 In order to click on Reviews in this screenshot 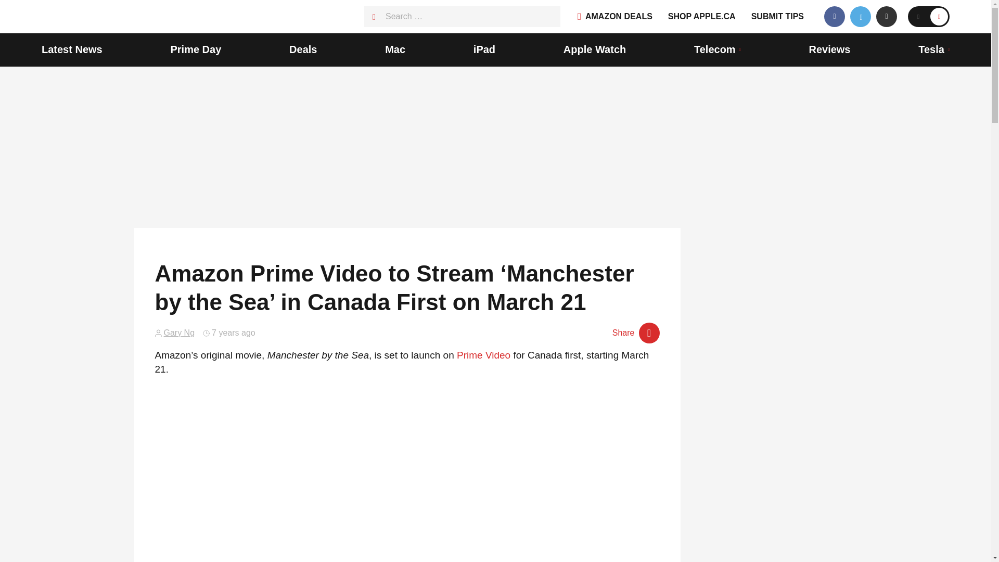, I will do `click(829, 50)`.